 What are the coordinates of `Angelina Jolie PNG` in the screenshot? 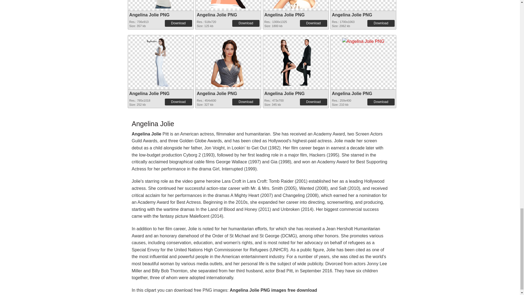 It's located at (228, 61).